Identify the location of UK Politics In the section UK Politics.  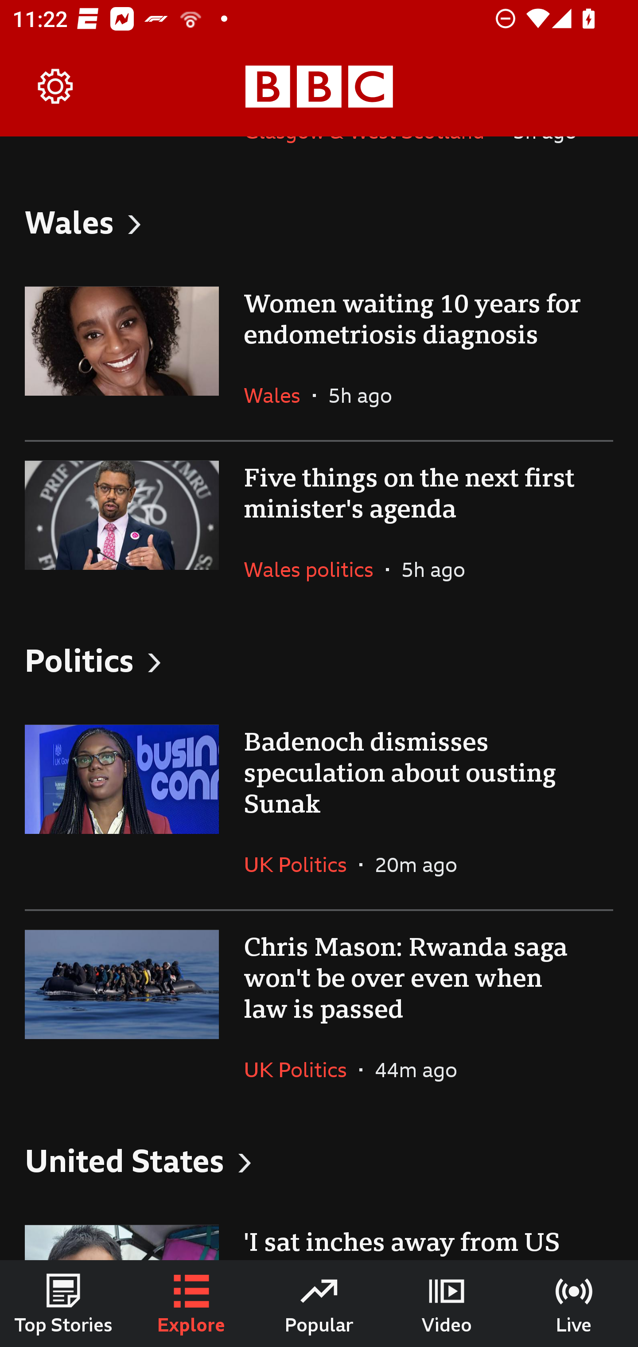
(301, 865).